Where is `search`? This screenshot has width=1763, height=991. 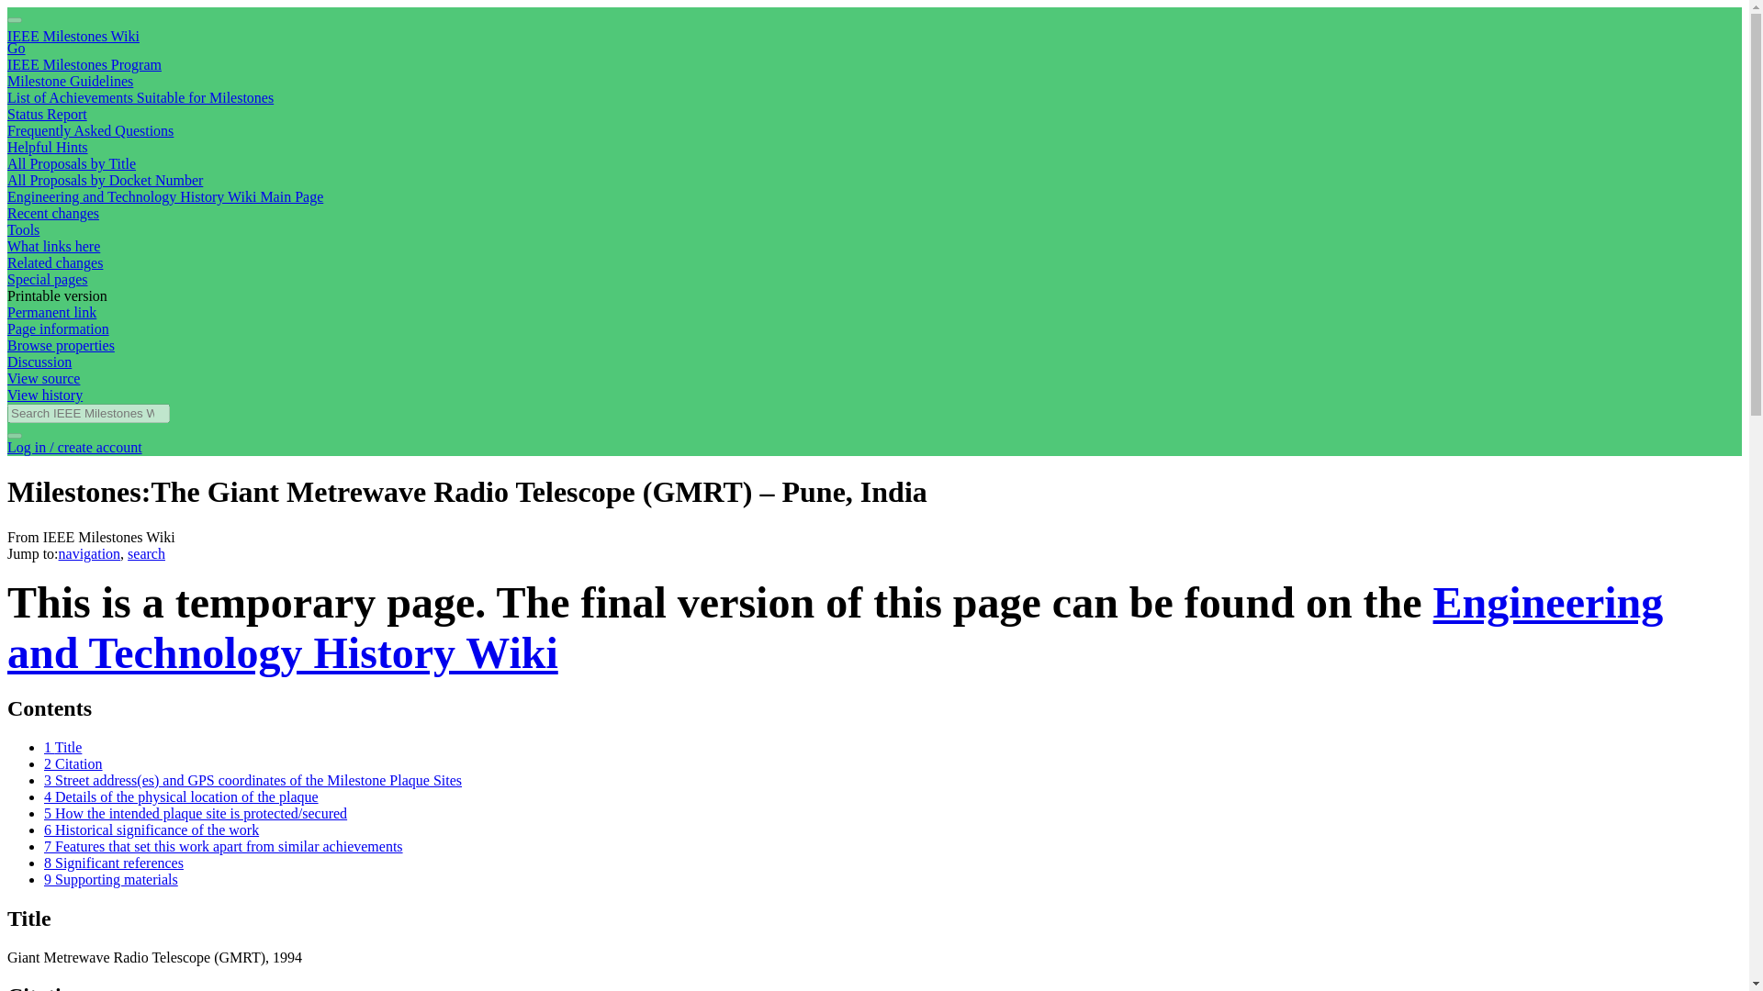 search is located at coordinates (146, 554).